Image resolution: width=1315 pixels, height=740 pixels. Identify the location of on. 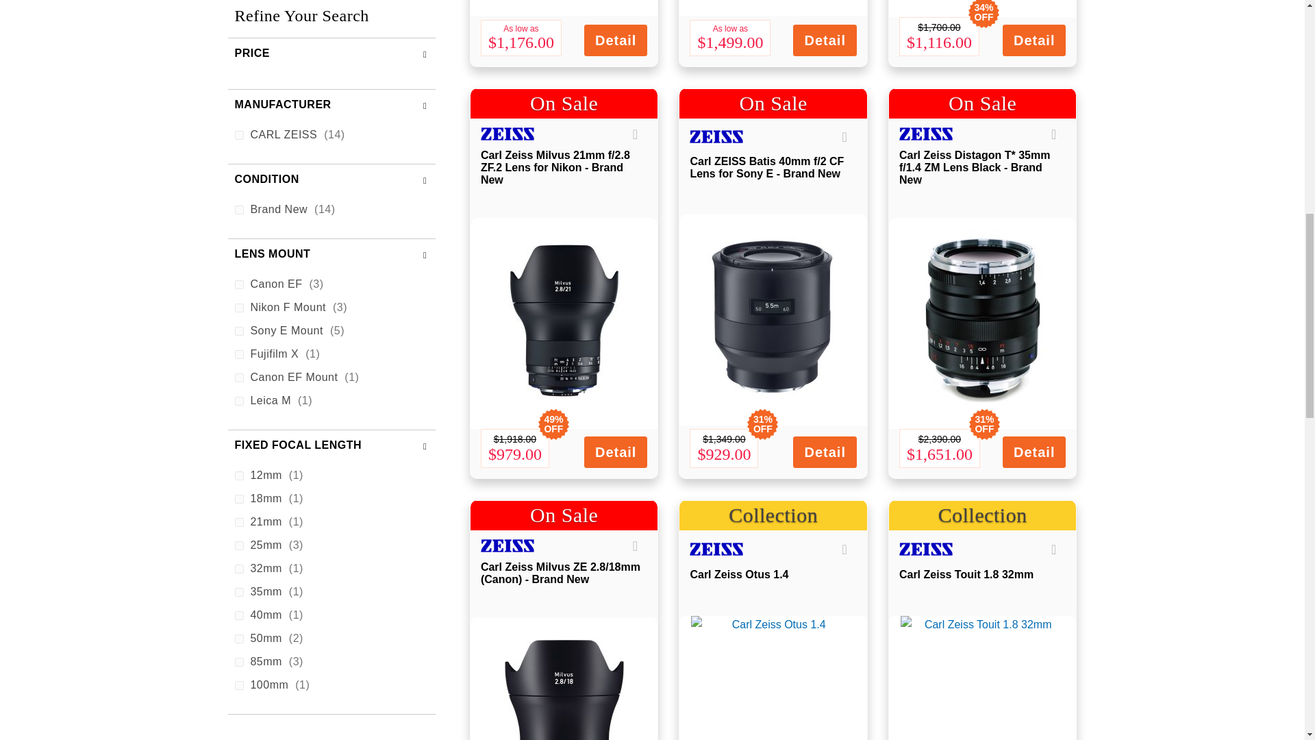
(238, 53).